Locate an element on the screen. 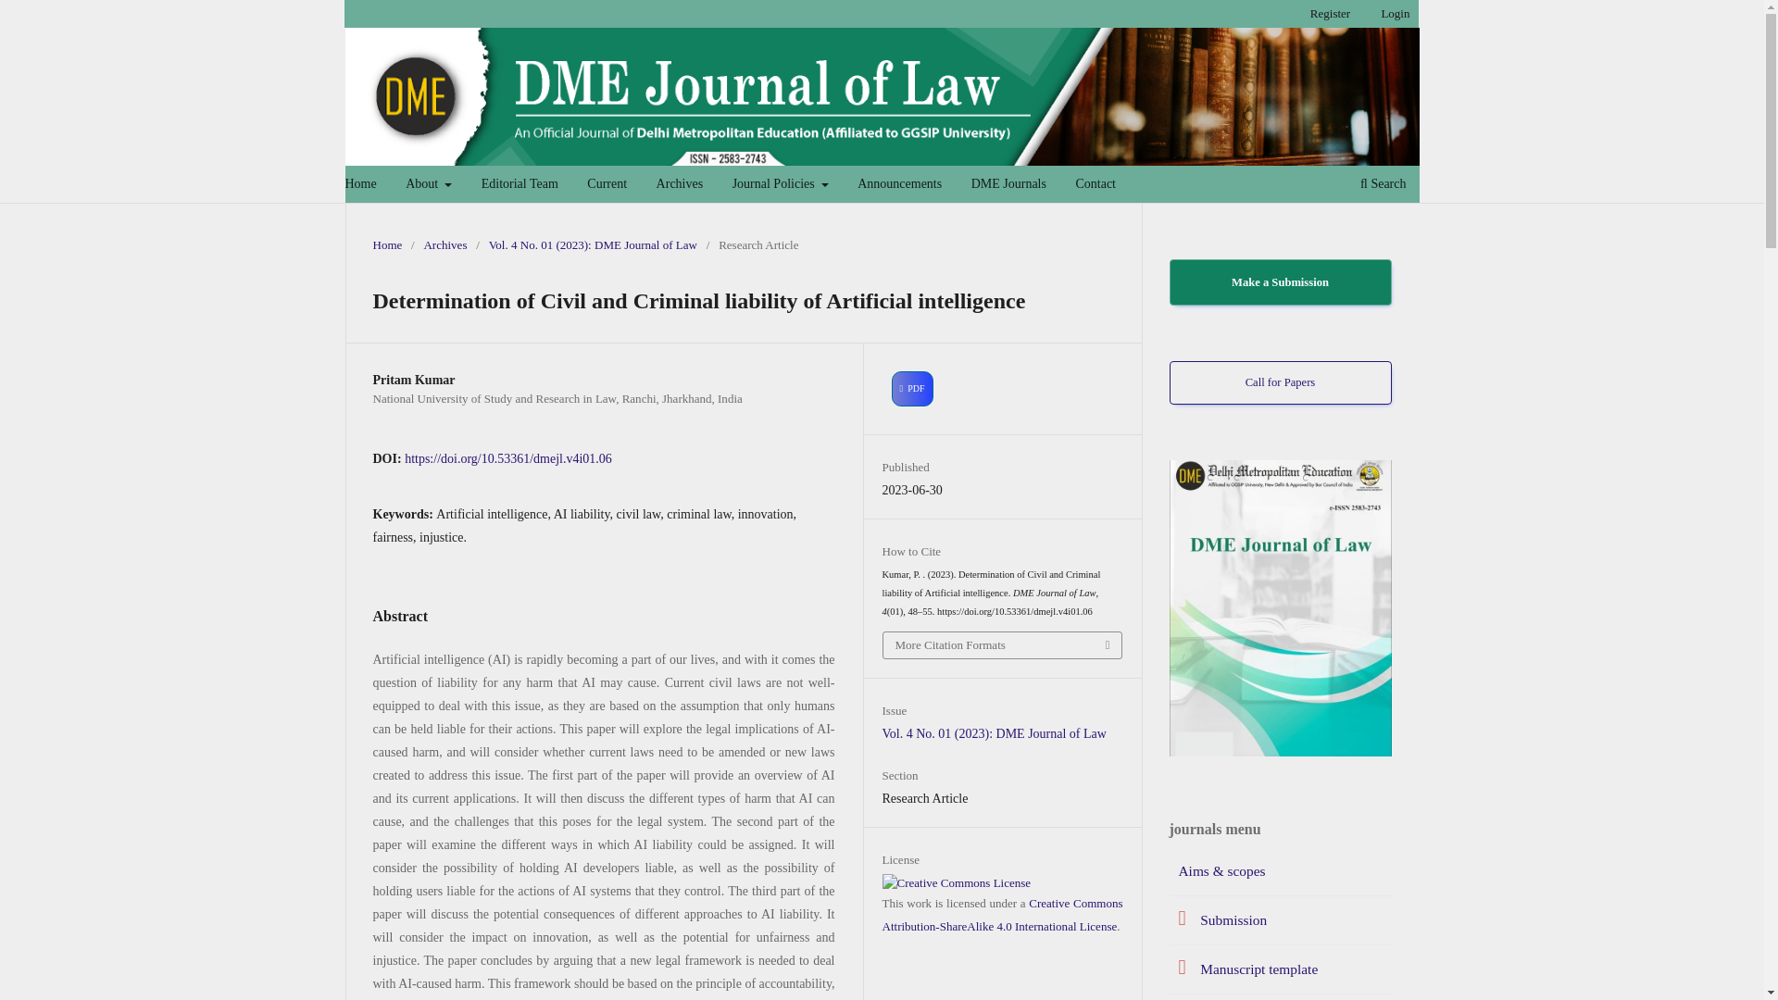  Register is located at coordinates (1330, 14).